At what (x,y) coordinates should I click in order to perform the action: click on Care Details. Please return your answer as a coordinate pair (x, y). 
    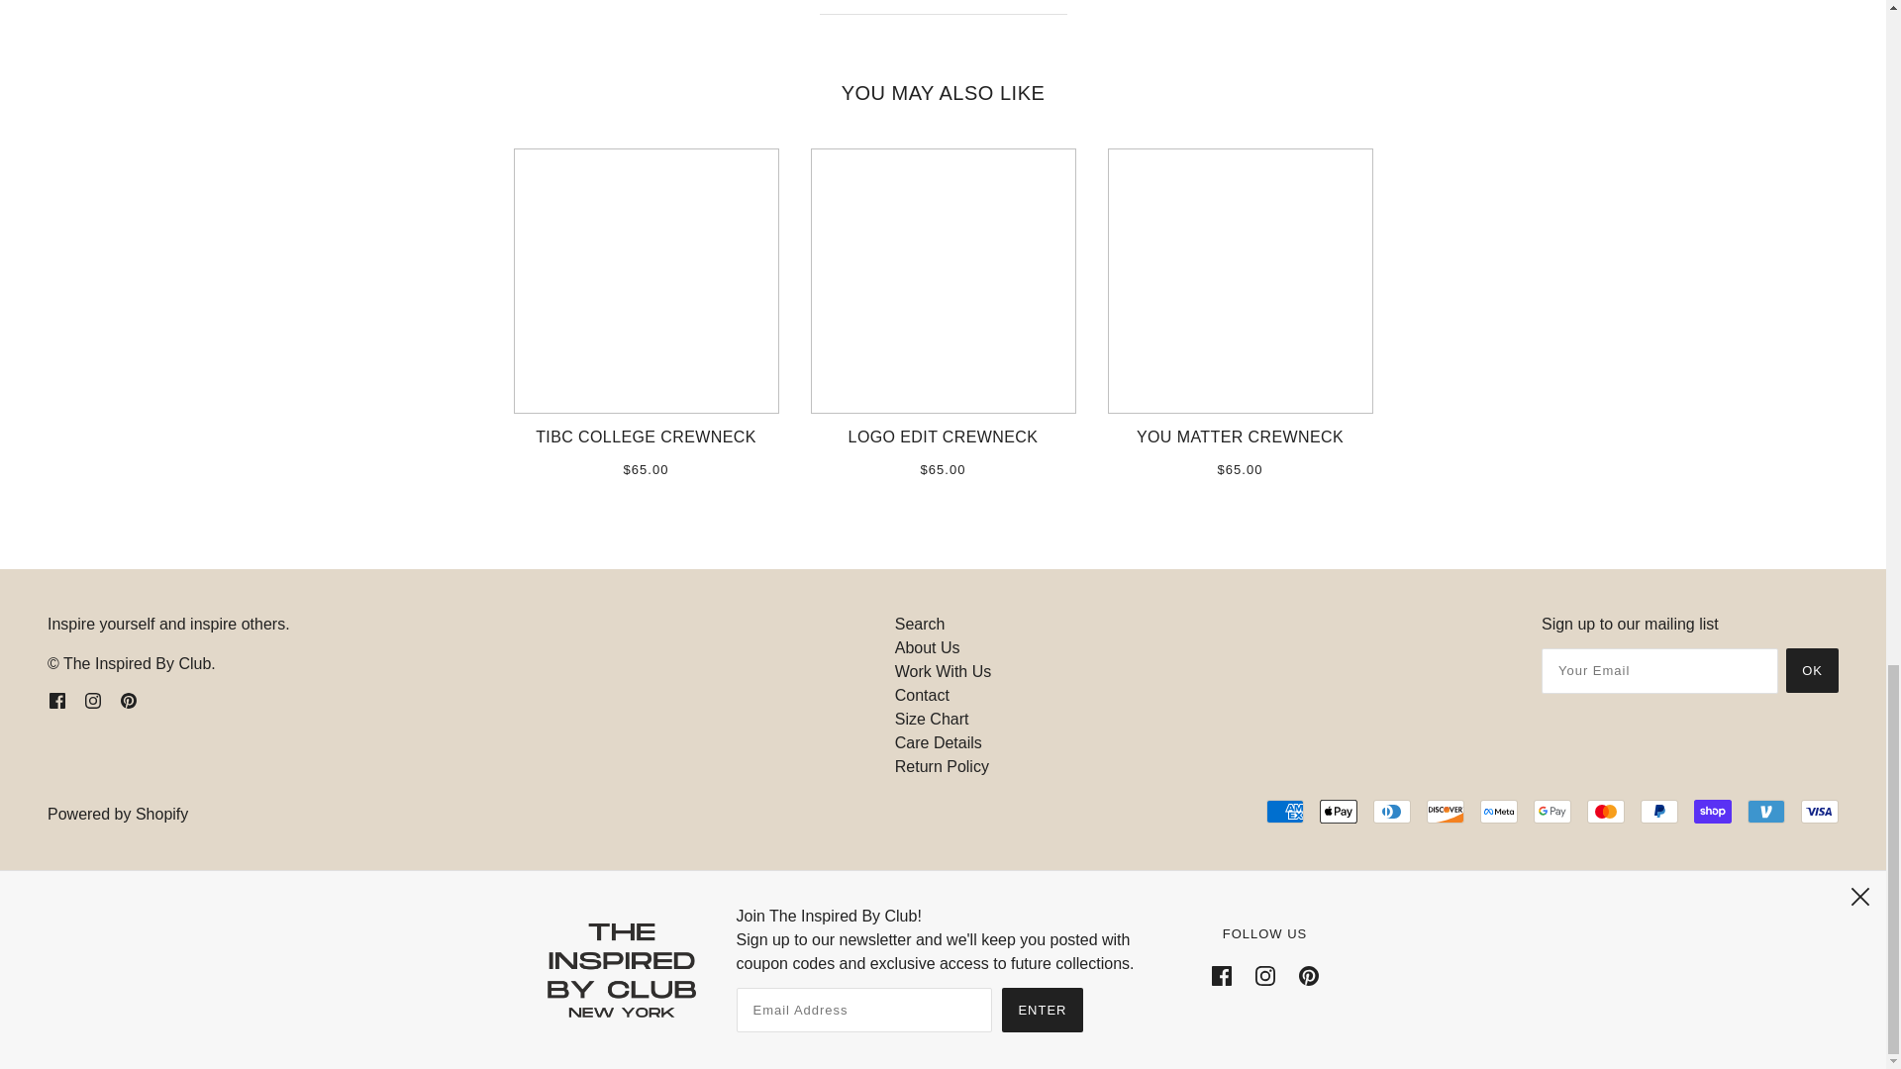
    Looking at the image, I should click on (939, 742).